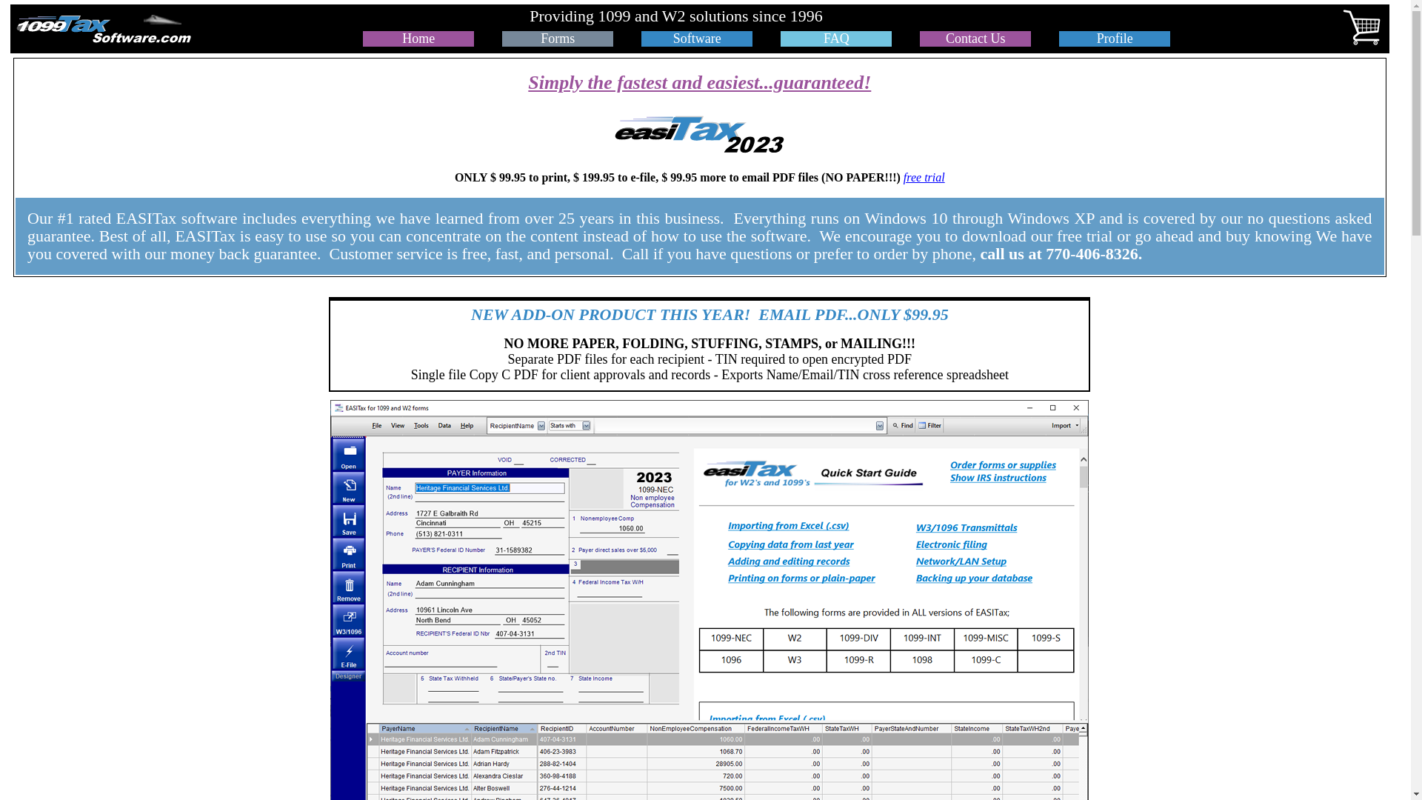  Describe the element at coordinates (837, 39) in the screenshot. I see `FAQ` at that location.